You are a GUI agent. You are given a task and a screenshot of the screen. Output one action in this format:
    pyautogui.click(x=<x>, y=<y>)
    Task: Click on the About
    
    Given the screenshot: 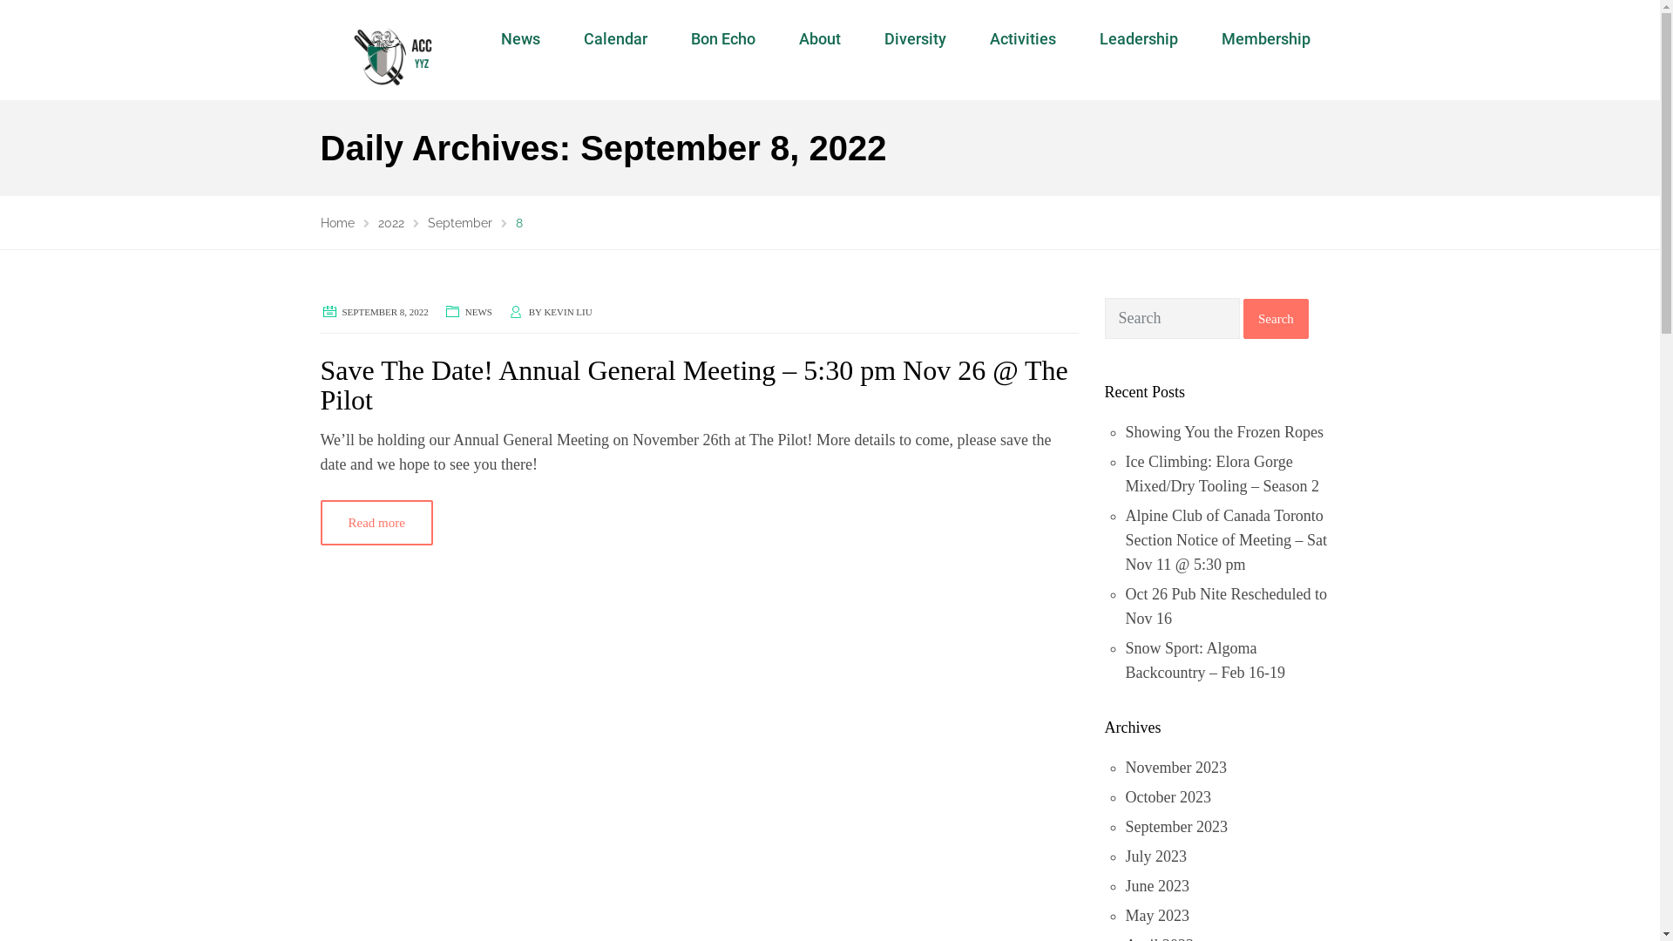 What is the action you would take?
    pyautogui.click(x=820, y=39)
    